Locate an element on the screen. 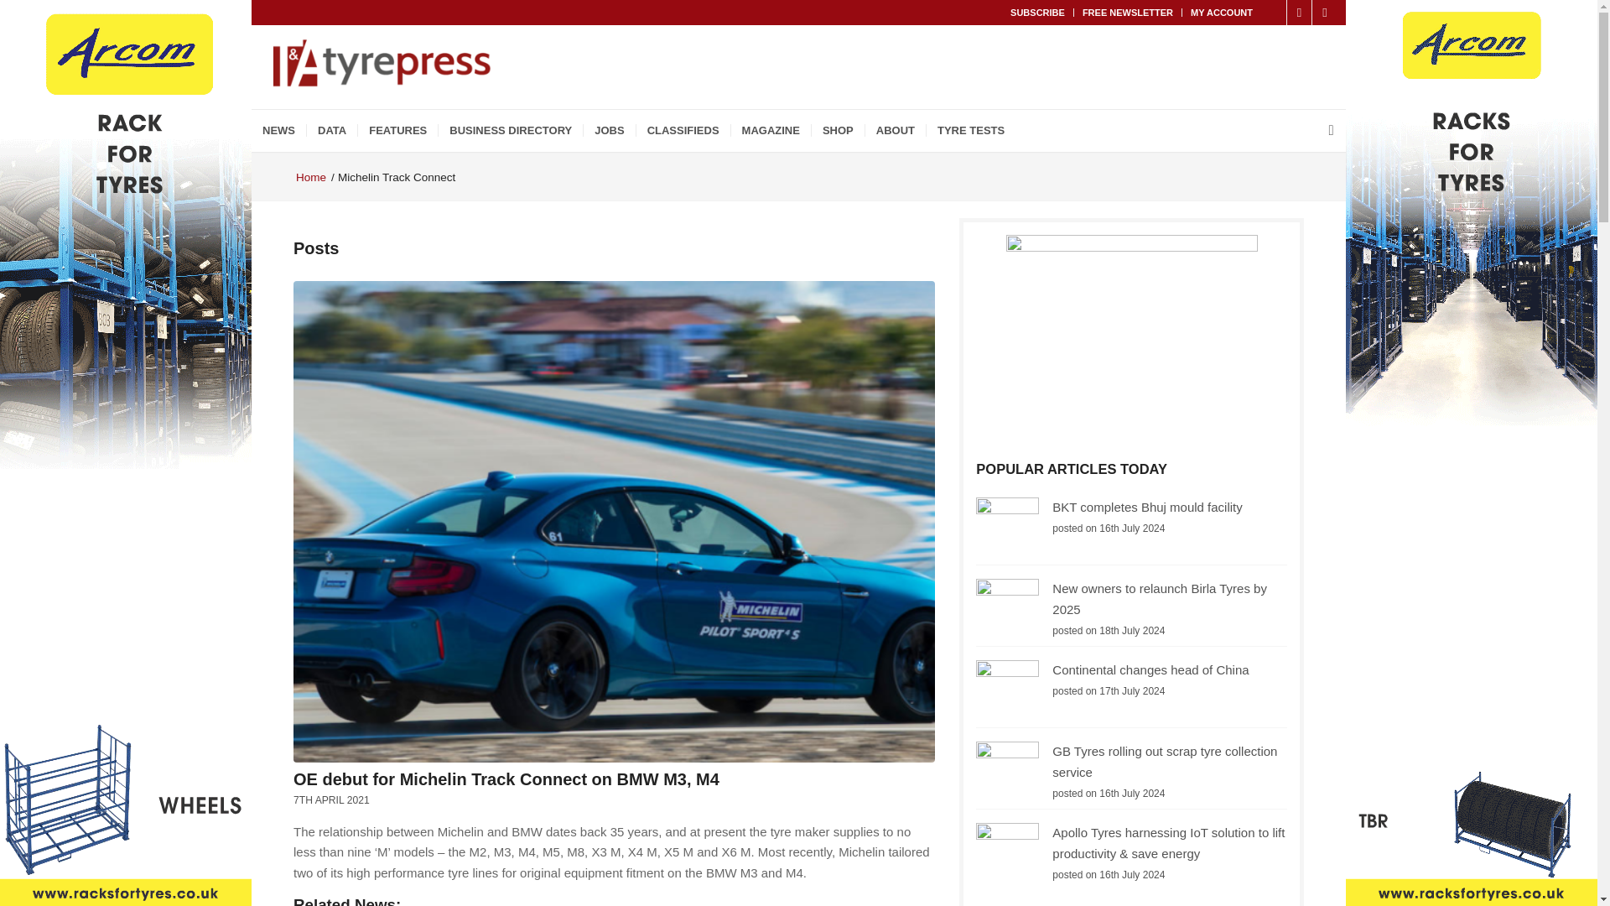 This screenshot has width=1610, height=906. BUSINESS DIRECTORY is located at coordinates (510, 131).